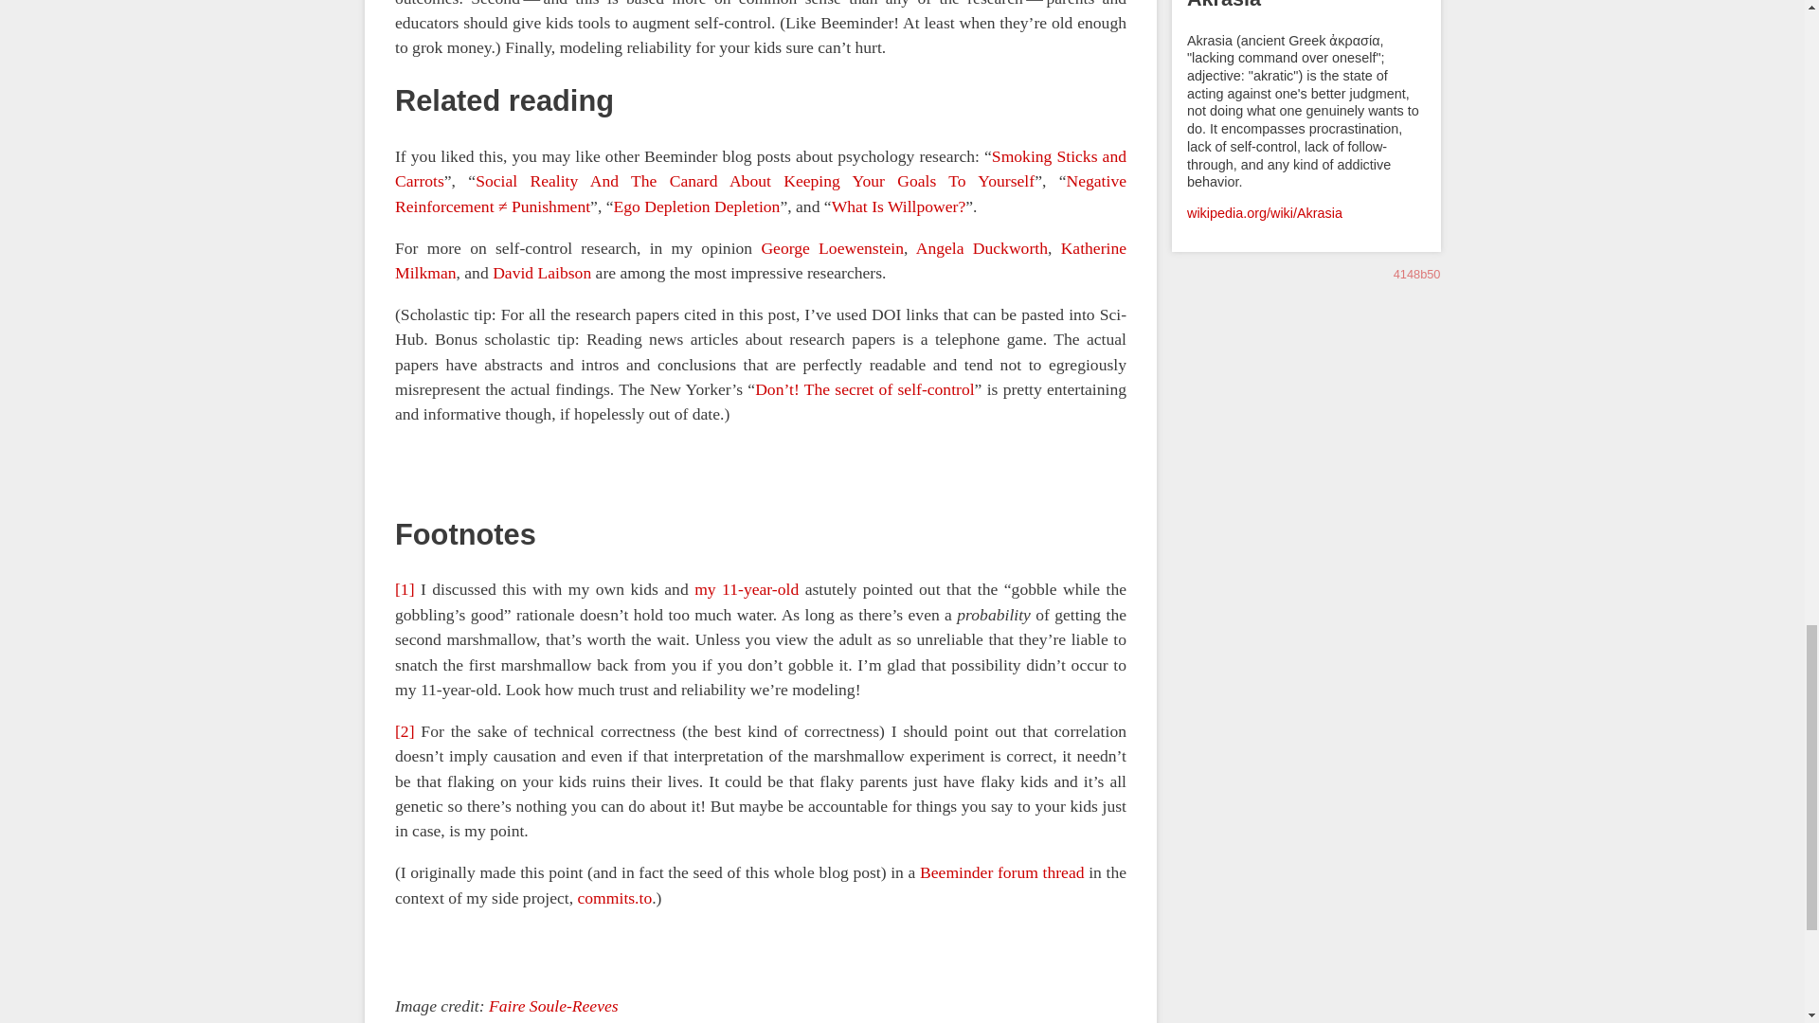  Describe the element at coordinates (760, 260) in the screenshot. I see `Katherine Milkman` at that location.